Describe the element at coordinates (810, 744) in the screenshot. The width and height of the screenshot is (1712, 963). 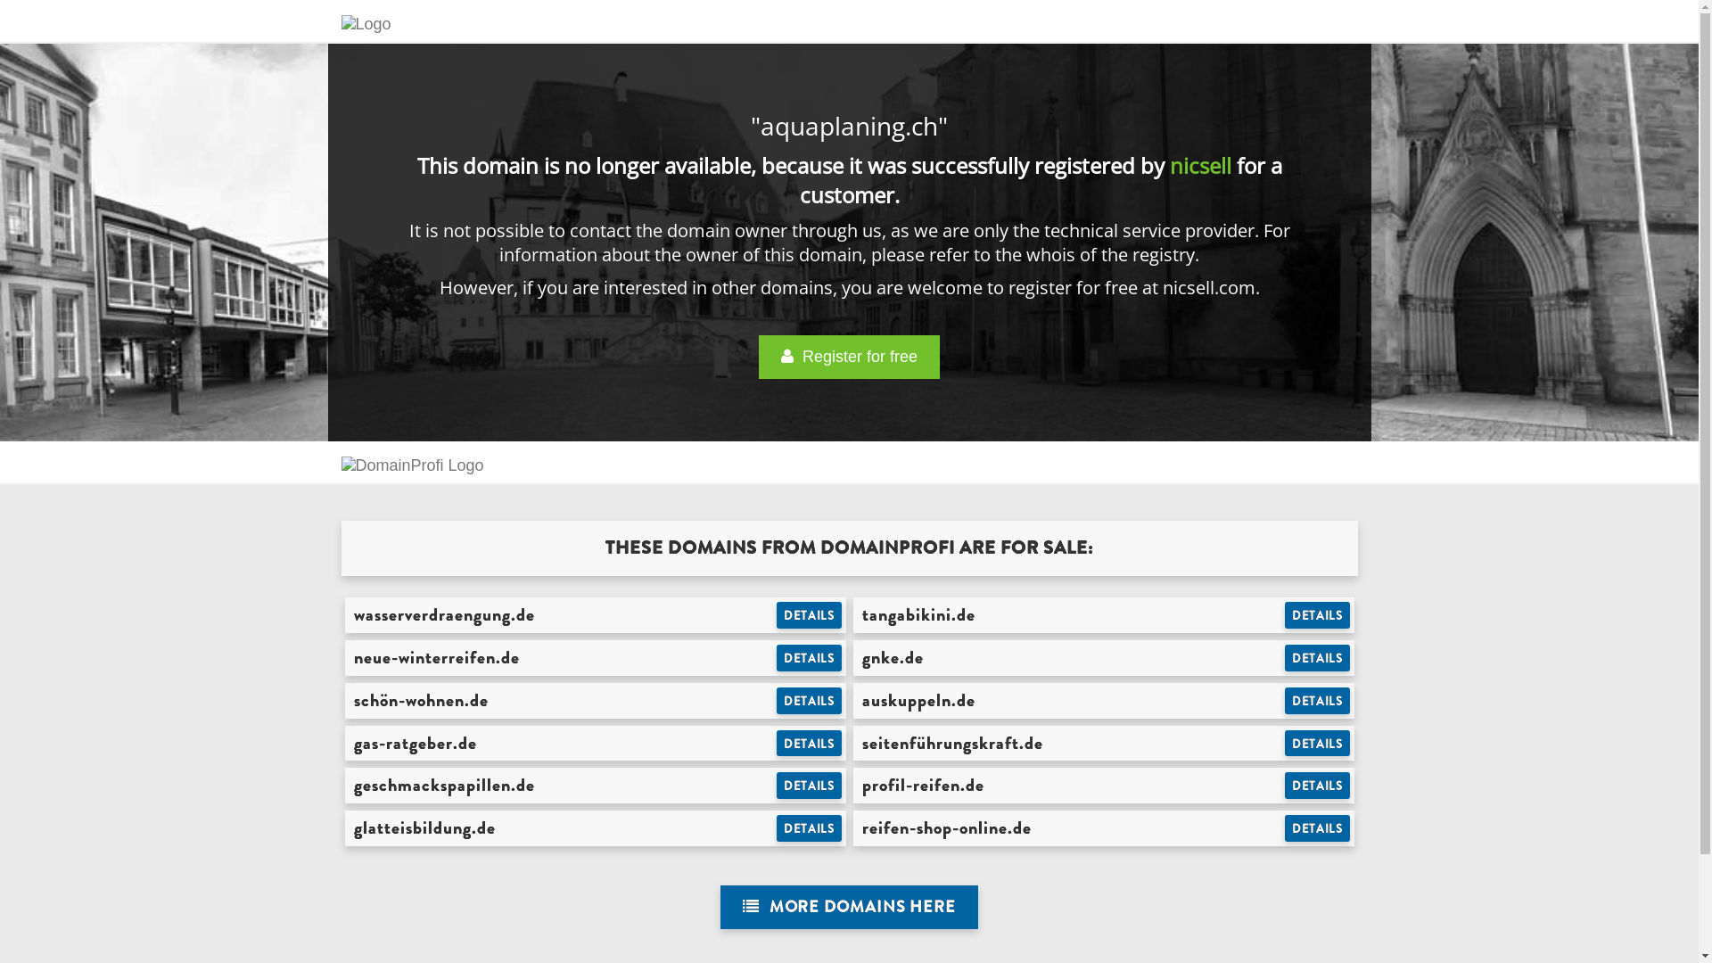
I see `DETAILS` at that location.